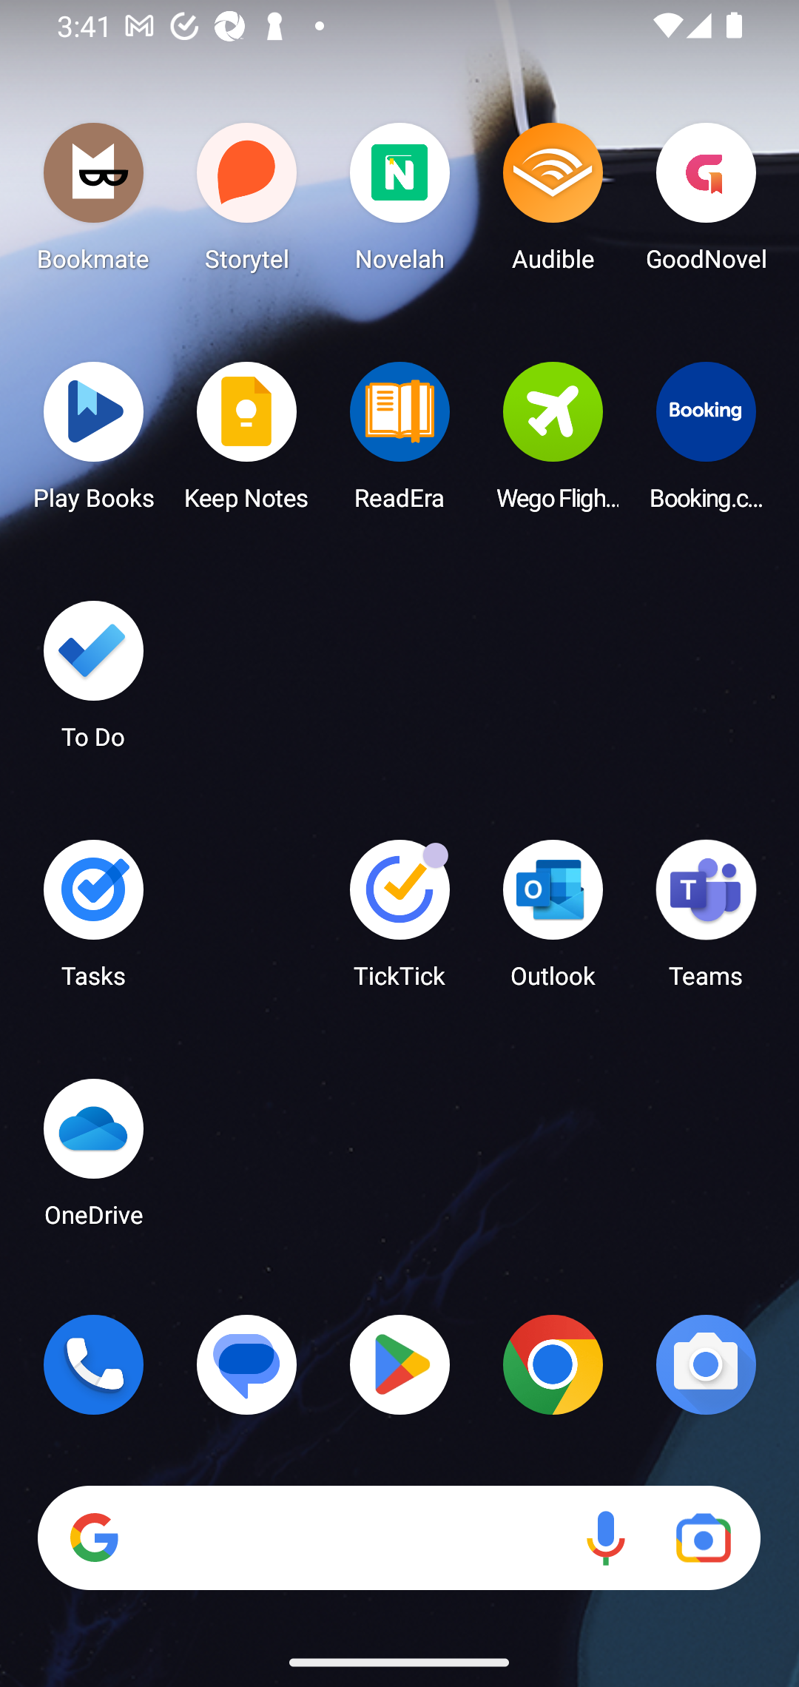  Describe the element at coordinates (399, 203) in the screenshot. I see `Novelah` at that location.